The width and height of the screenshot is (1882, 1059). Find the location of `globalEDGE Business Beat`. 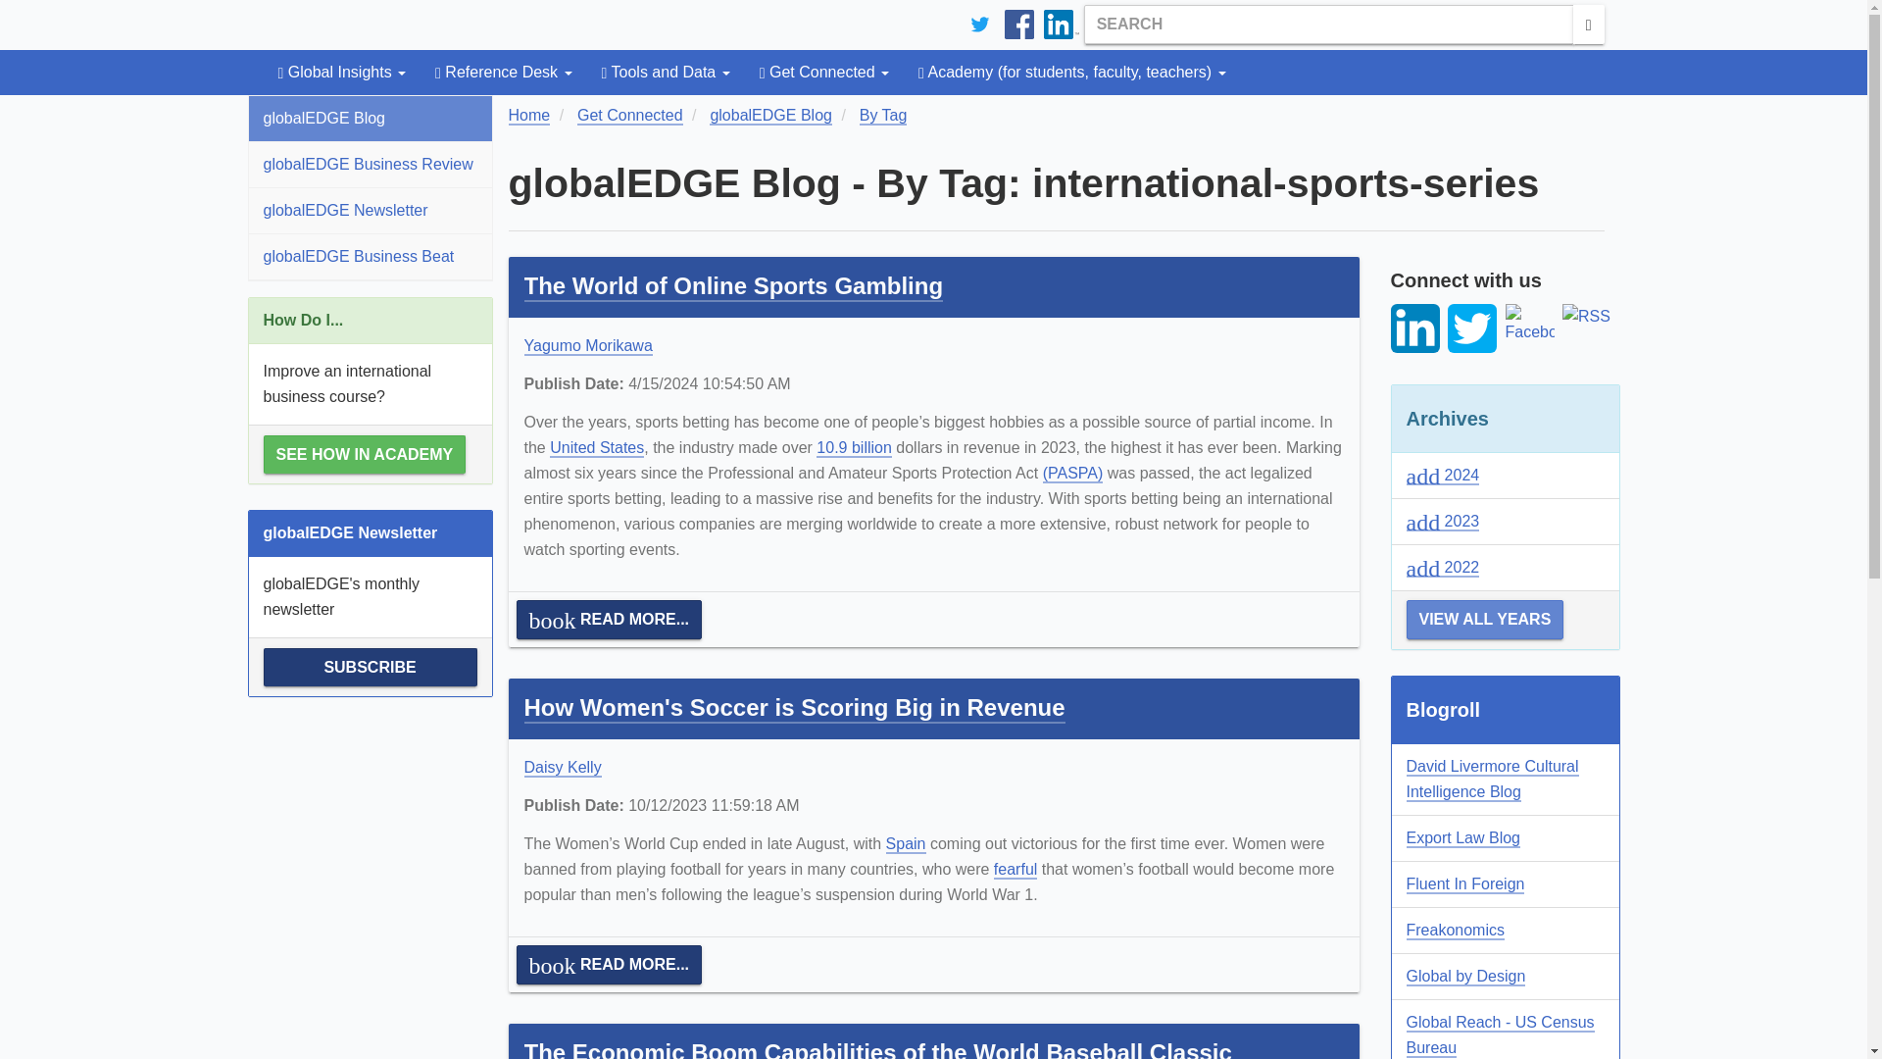

globalEDGE Business Beat is located at coordinates (370, 257).